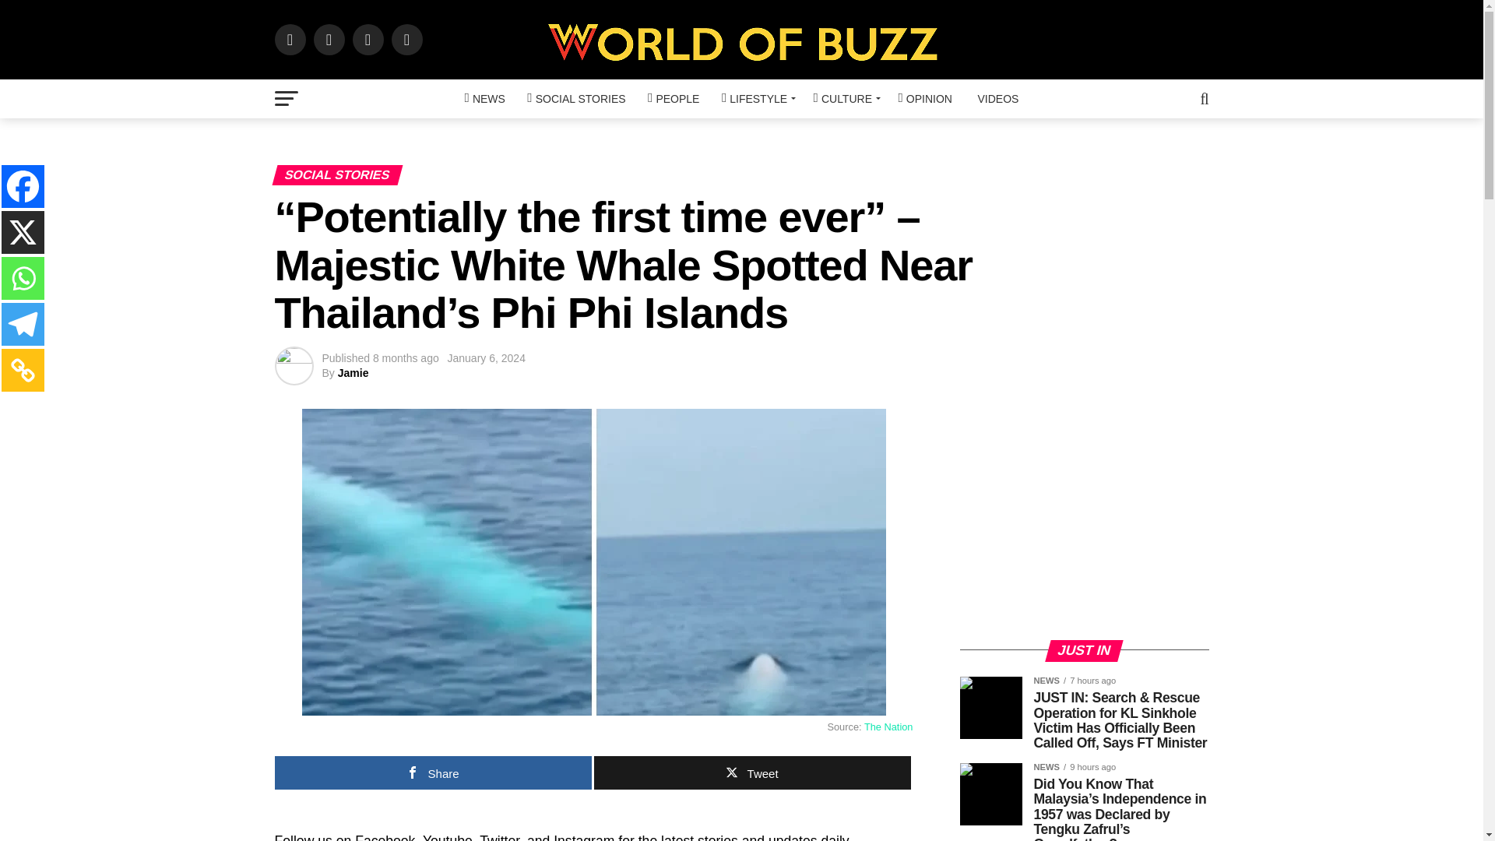 The width and height of the screenshot is (1495, 841). I want to click on Whatsapp, so click(23, 278).